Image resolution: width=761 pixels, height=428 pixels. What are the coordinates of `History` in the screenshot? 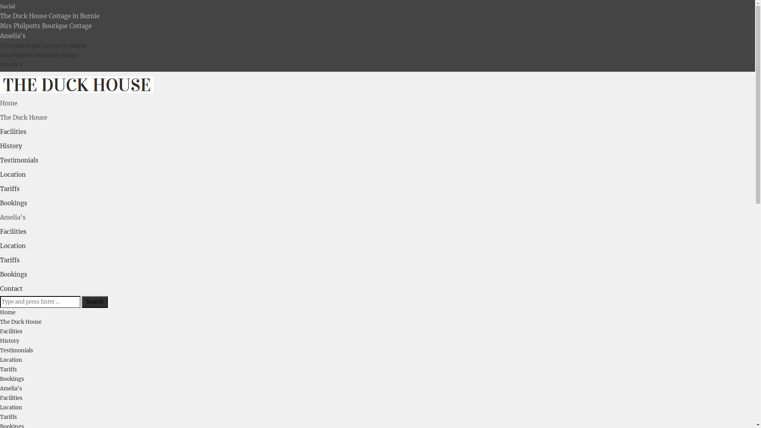 It's located at (11, 146).